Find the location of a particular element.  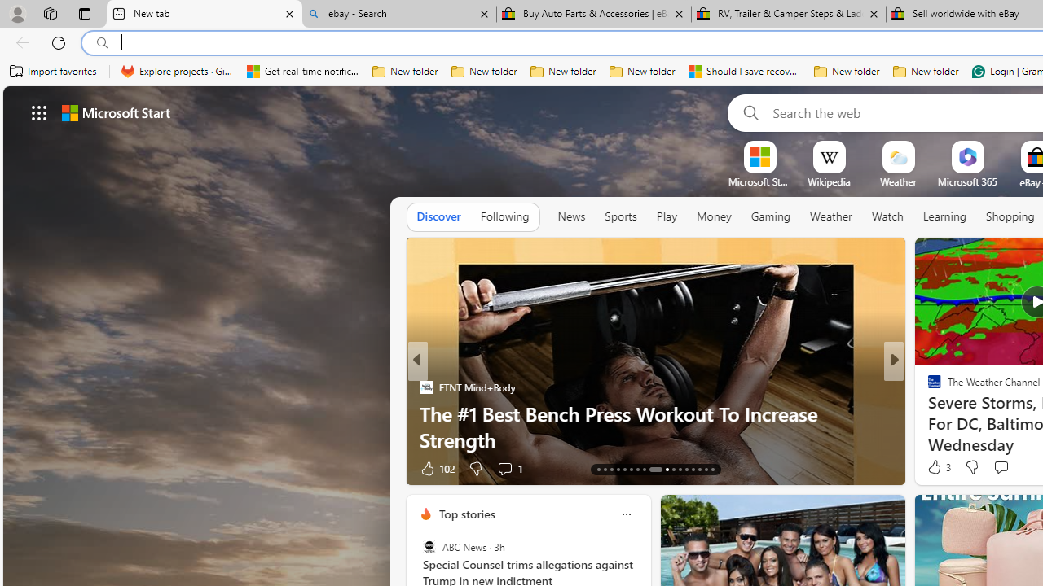

The #1 Best Bench Press Workout To Increase Strength is located at coordinates (655, 426).